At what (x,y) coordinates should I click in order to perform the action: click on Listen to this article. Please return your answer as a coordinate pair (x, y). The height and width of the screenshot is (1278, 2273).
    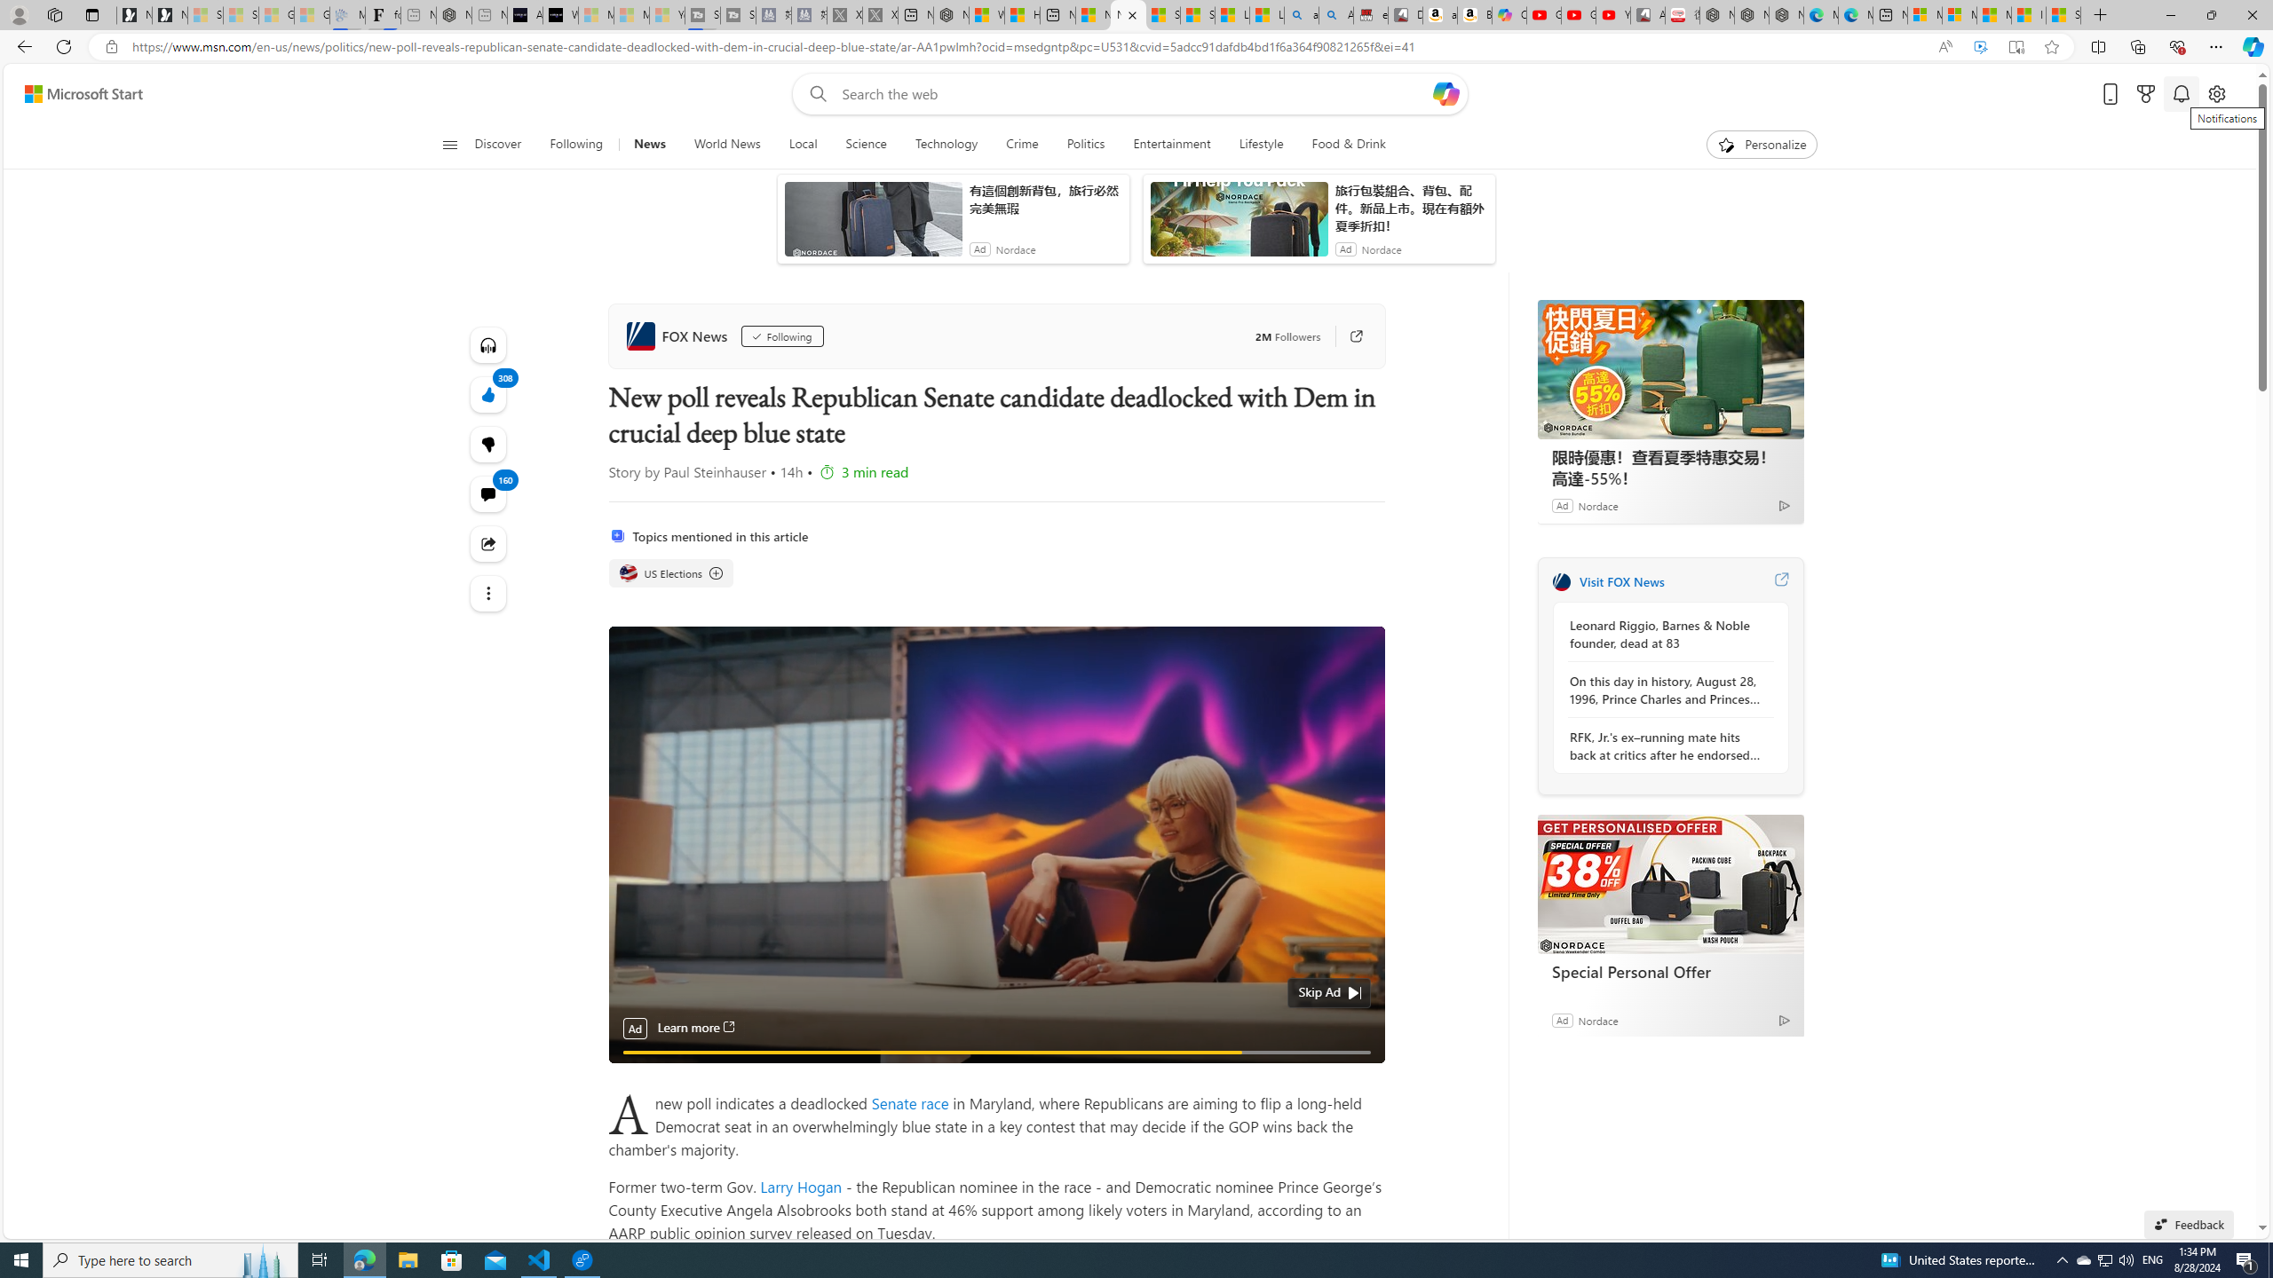
    Looking at the image, I should click on (488, 345).